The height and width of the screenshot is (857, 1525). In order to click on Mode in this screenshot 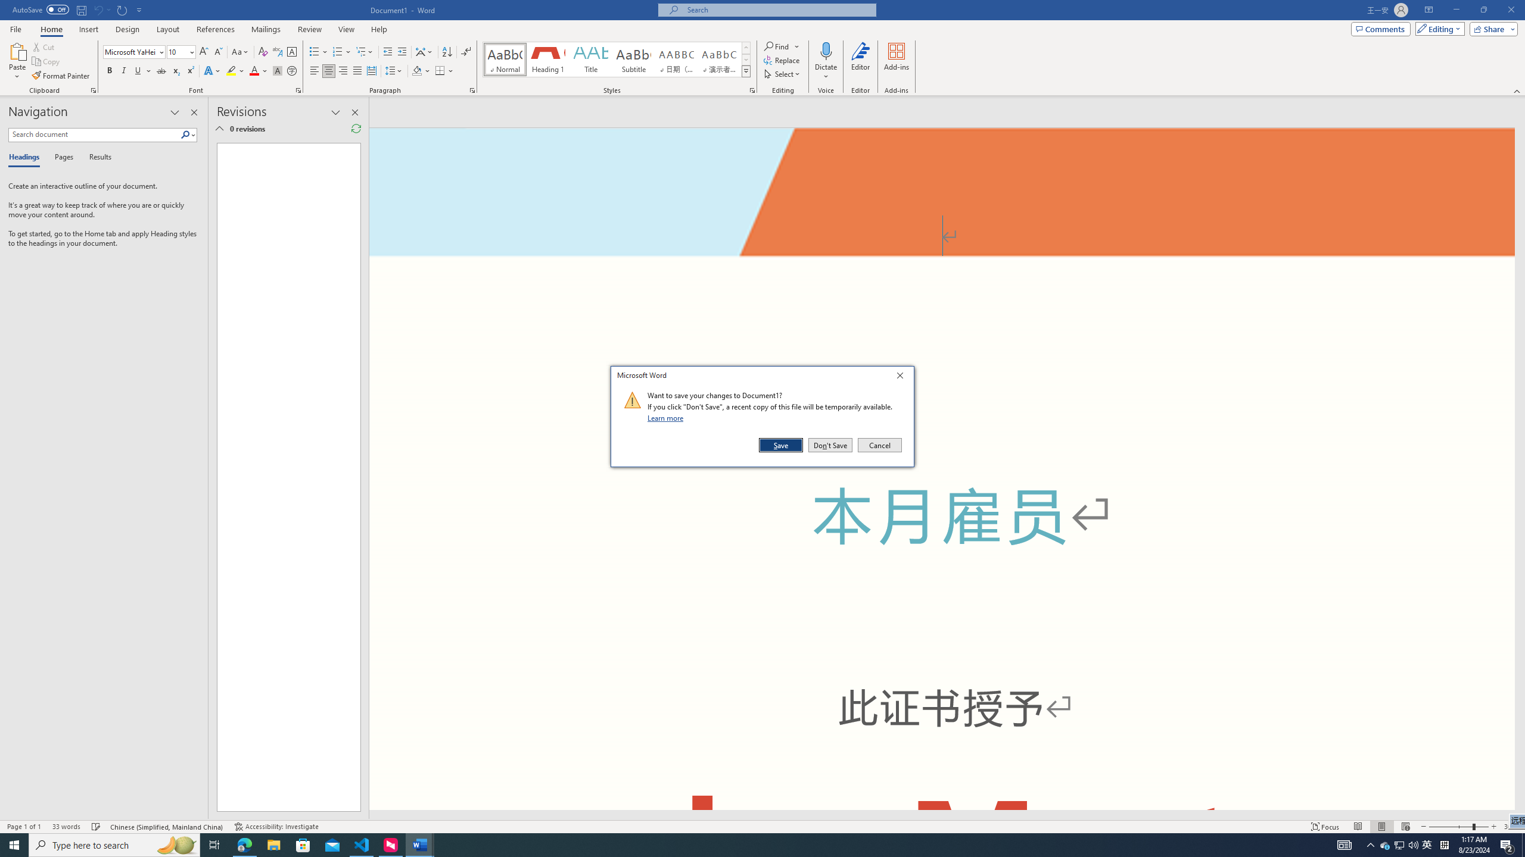, I will do `click(1438, 29)`.